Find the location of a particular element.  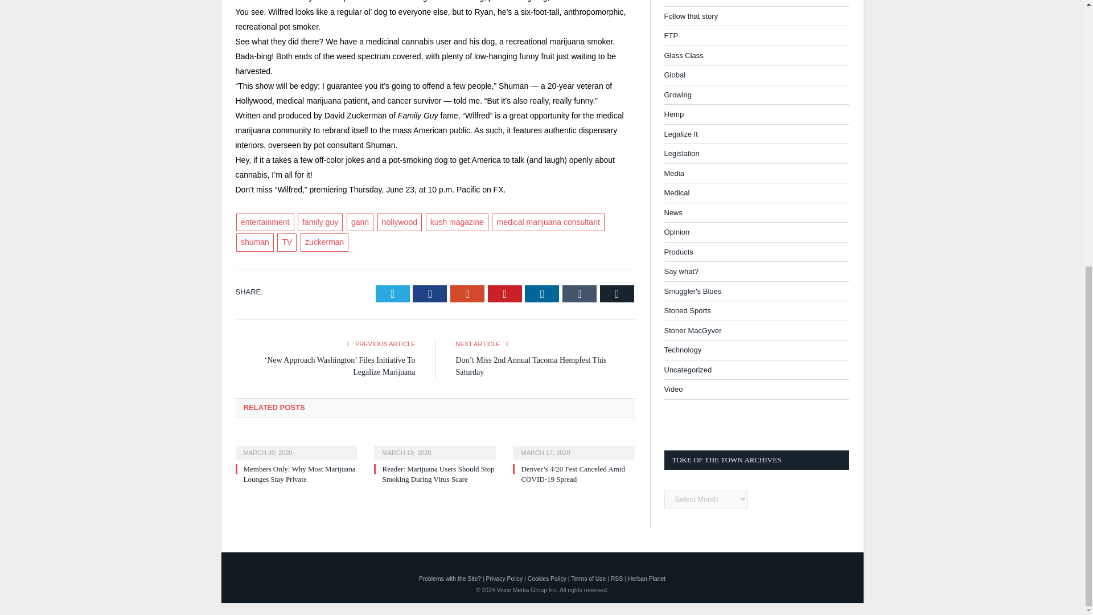

TV is located at coordinates (287, 243).